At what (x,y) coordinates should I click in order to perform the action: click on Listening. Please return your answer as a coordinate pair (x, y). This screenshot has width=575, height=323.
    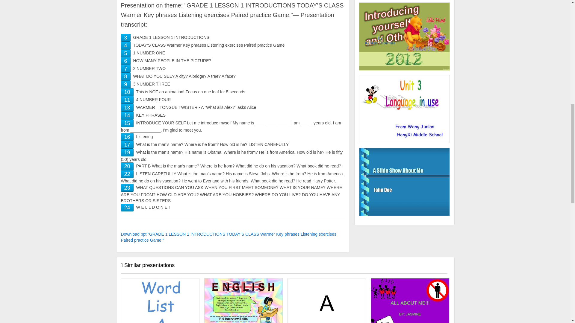
    Looking at the image, I should click on (127, 137).